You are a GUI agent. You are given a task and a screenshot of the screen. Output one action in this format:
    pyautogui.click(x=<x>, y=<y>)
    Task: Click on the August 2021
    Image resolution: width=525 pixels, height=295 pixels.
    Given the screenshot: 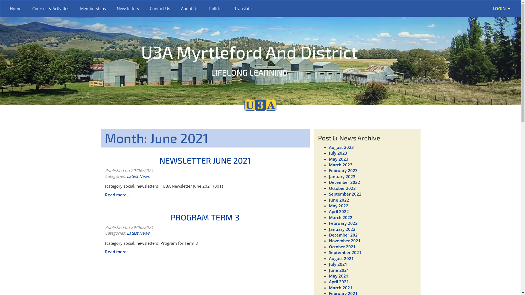 What is the action you would take?
    pyautogui.click(x=341, y=258)
    